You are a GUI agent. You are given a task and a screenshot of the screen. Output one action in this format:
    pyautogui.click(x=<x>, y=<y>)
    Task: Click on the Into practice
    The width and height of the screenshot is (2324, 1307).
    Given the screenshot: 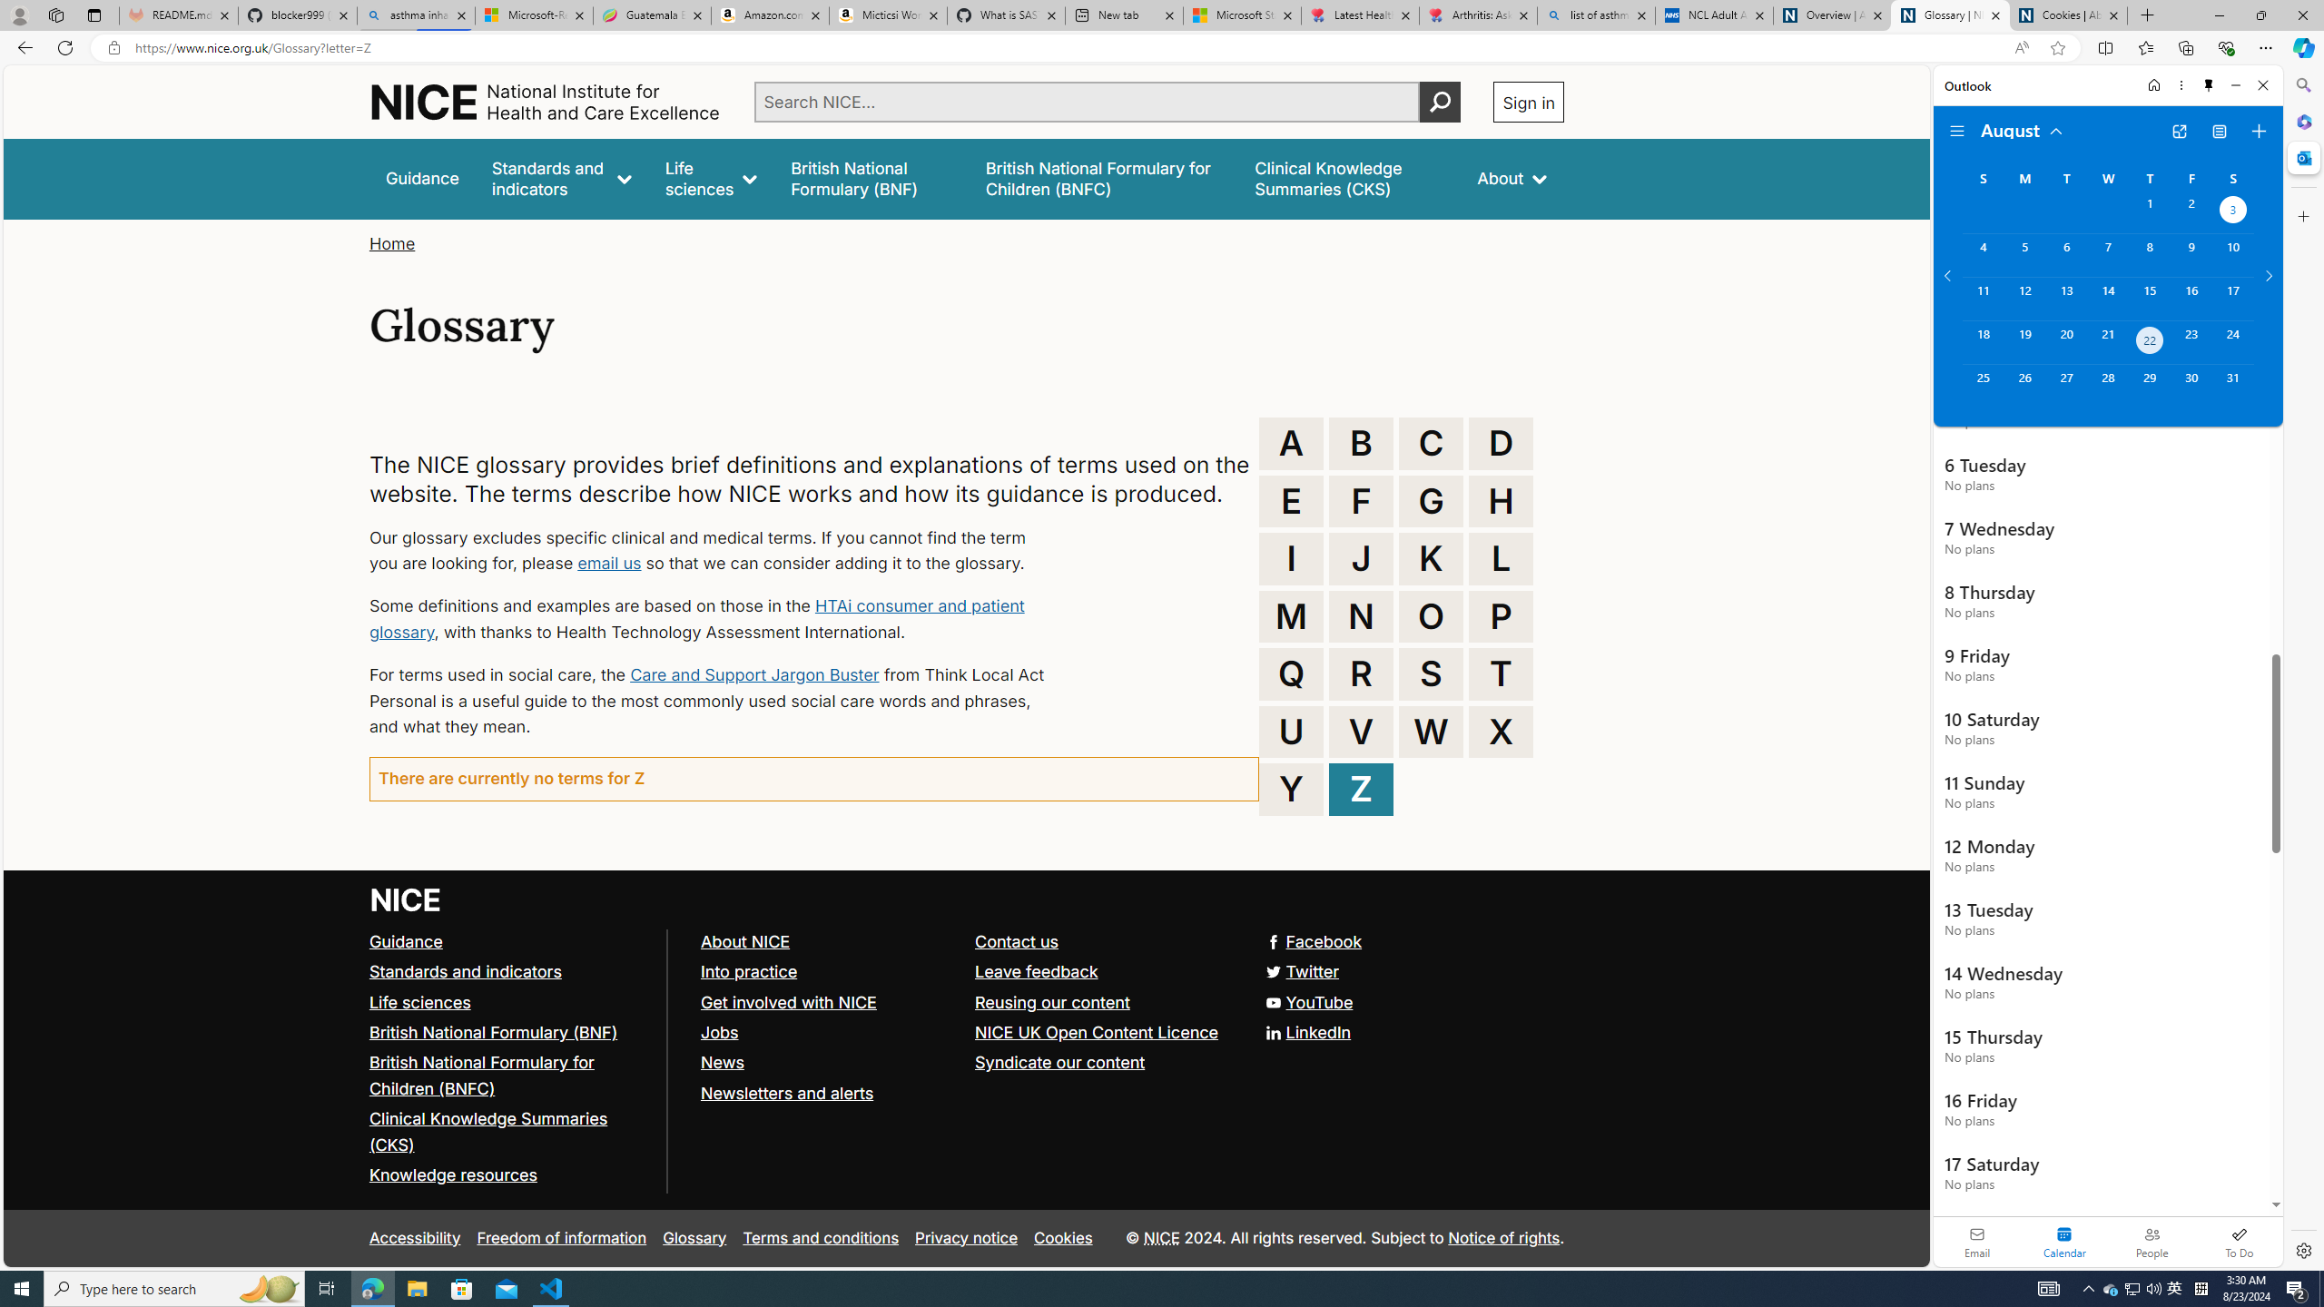 What is the action you would take?
    pyautogui.click(x=748, y=971)
    